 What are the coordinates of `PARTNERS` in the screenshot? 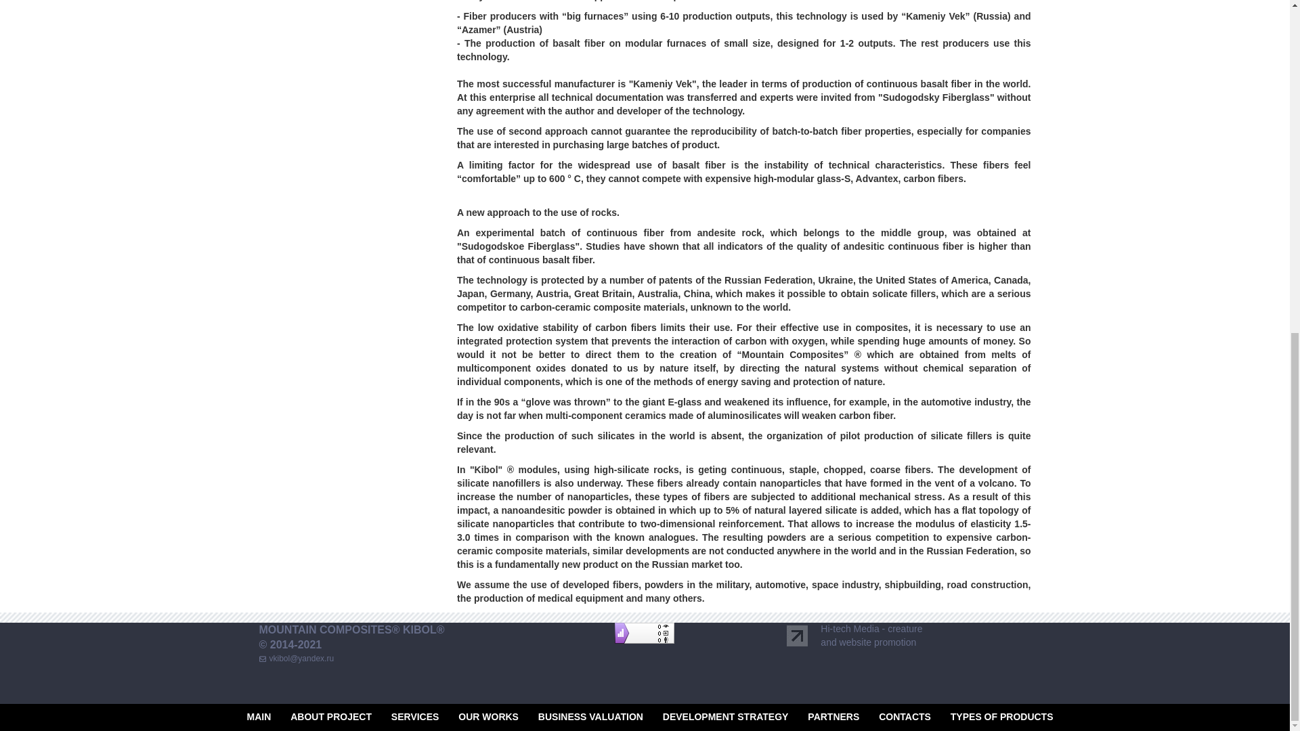 It's located at (833, 716).